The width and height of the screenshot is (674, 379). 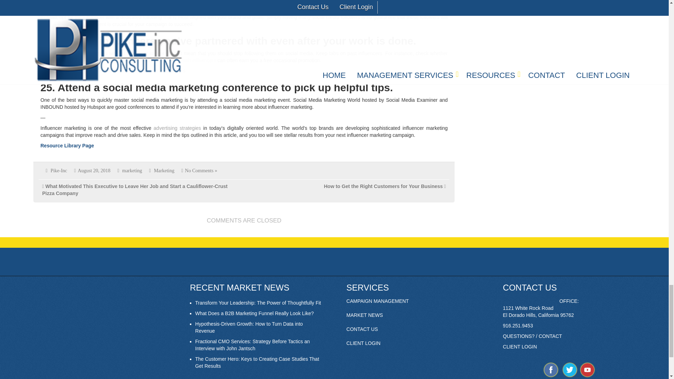 I want to click on How to Build Powerful Relationships with Influencers, so click(x=124, y=71).